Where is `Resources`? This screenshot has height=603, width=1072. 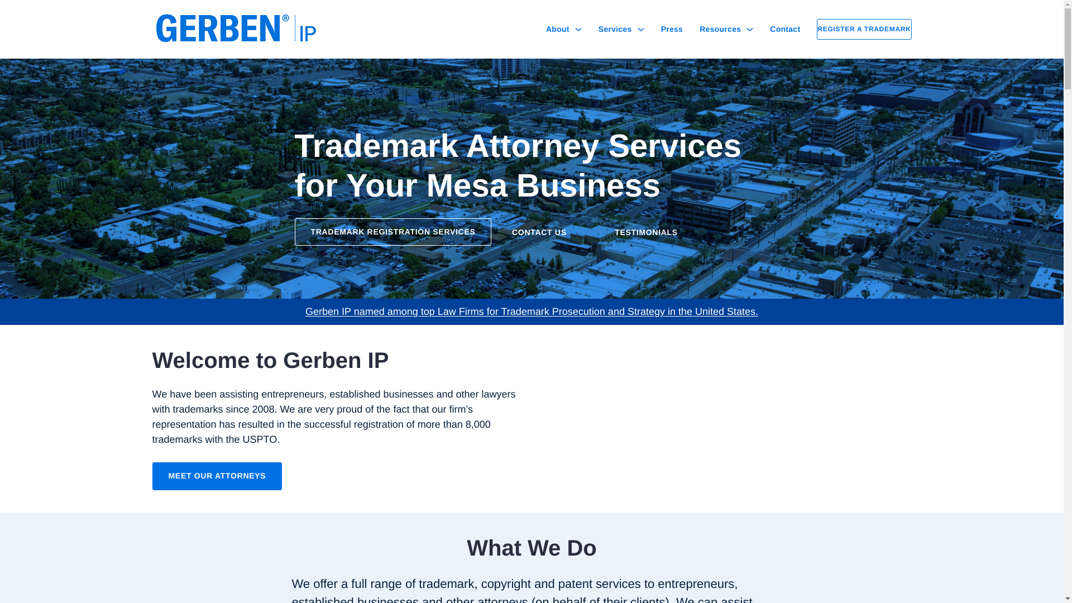 Resources is located at coordinates (720, 29).